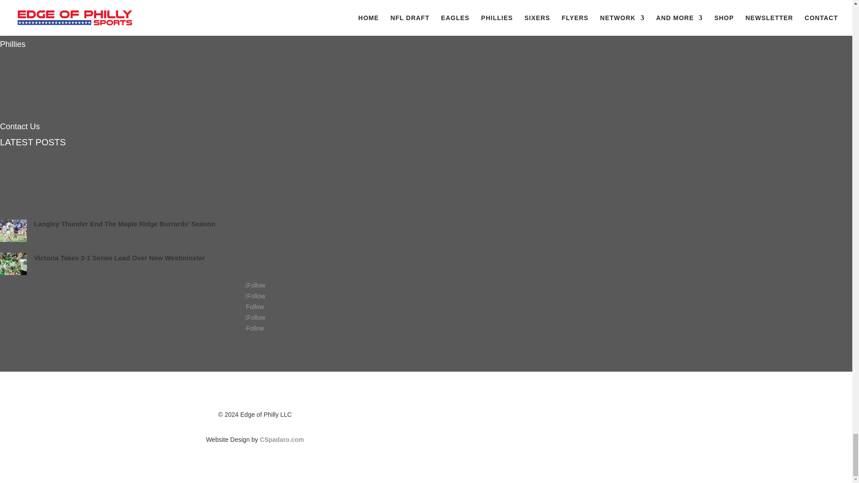 This screenshot has width=859, height=483. Describe the element at coordinates (255, 296) in the screenshot. I see `Follow on Twitter` at that location.